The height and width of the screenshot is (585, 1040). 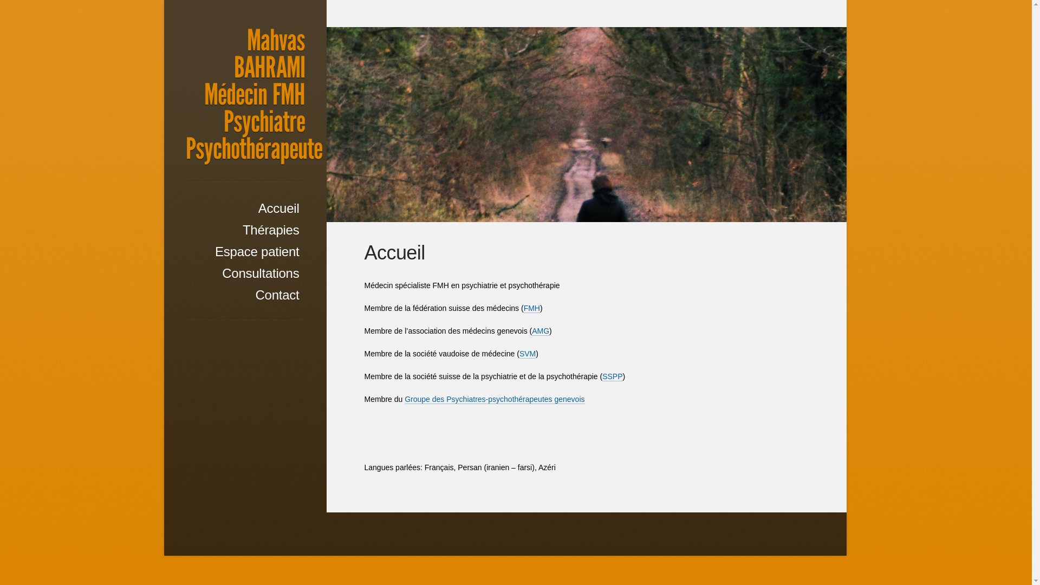 I want to click on AMG, so click(x=541, y=331).